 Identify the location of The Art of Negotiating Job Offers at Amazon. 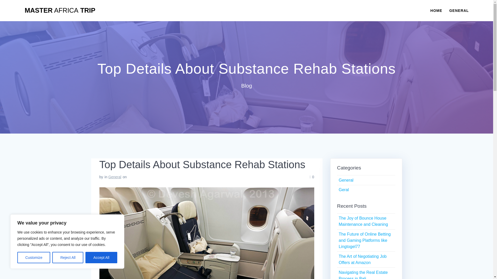
(362, 259).